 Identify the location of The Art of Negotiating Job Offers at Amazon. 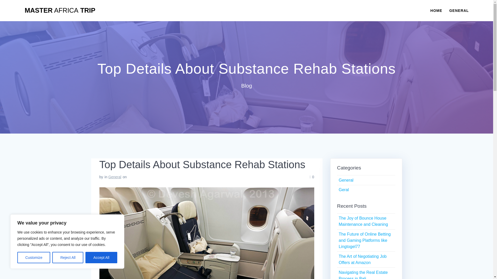
(362, 259).